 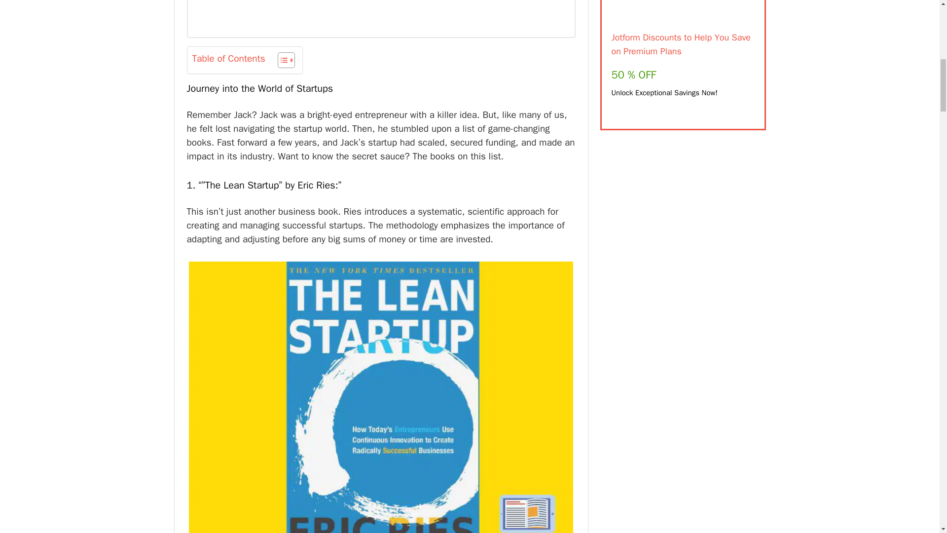 What do you see at coordinates (381, 19) in the screenshot?
I see `newsletter-form` at bounding box center [381, 19].